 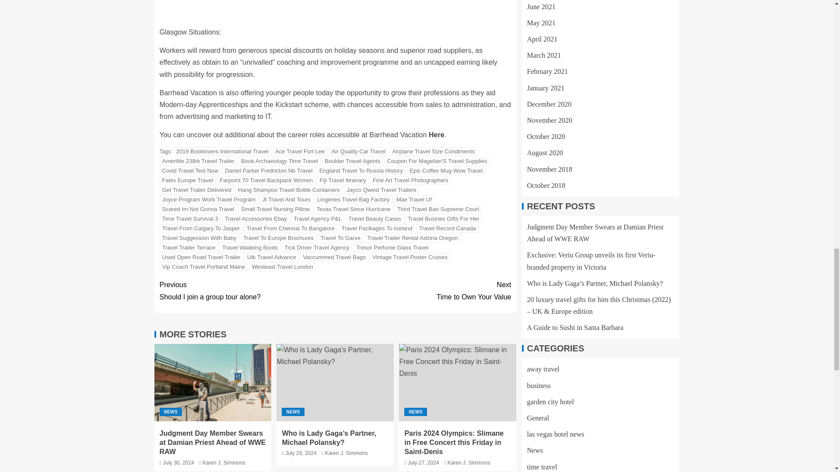 What do you see at coordinates (266, 180) in the screenshot?
I see `Farpoint 70 Travel Backpack Women` at bounding box center [266, 180].